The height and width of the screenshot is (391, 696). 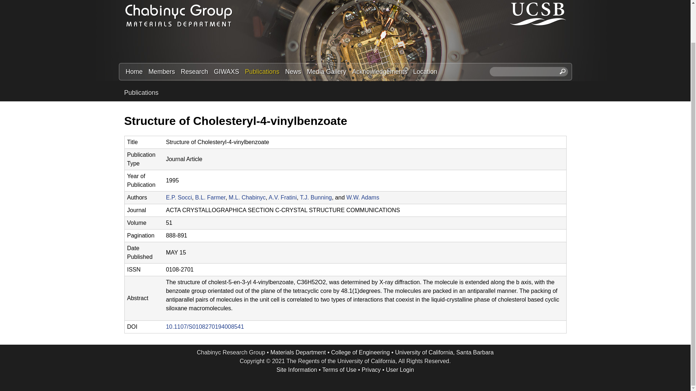 What do you see at coordinates (179, 197) in the screenshot?
I see `E.P. Socci` at bounding box center [179, 197].